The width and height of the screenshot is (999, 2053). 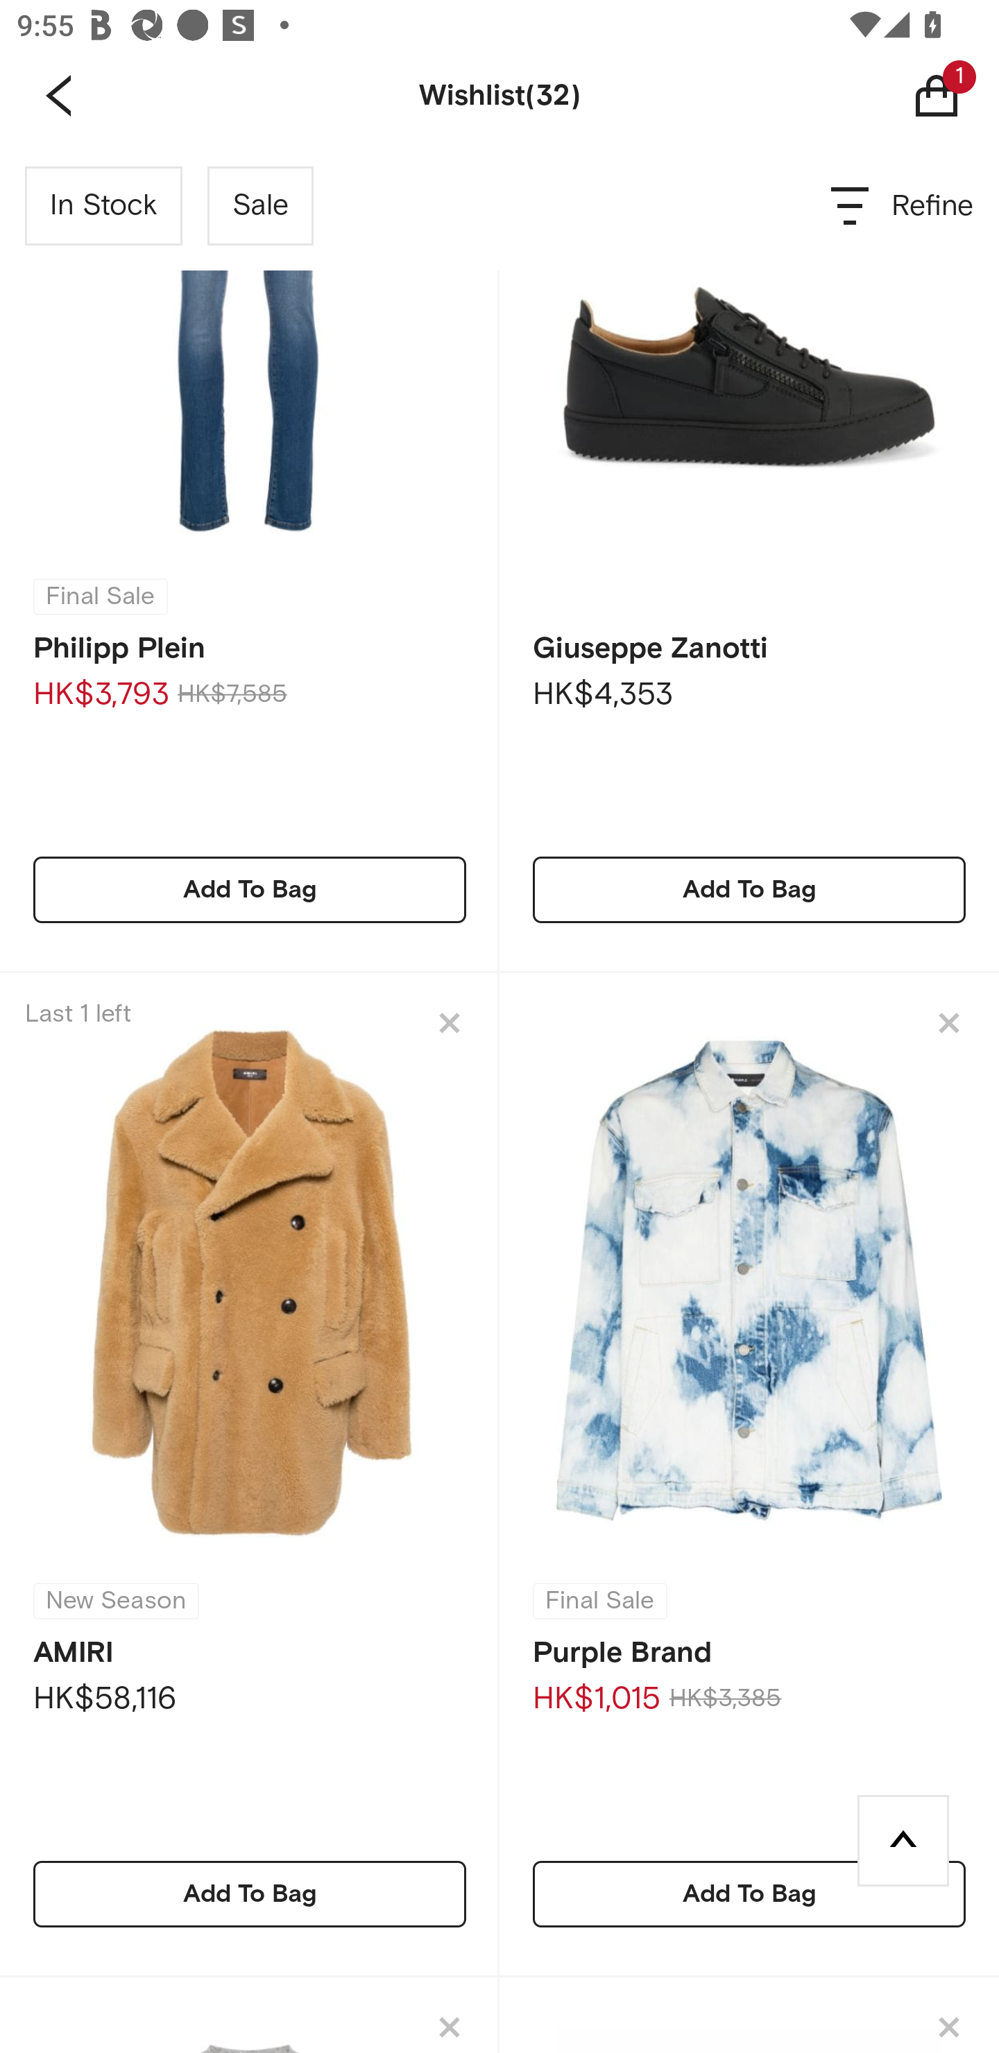 I want to click on Add To Bag, so click(x=749, y=889).